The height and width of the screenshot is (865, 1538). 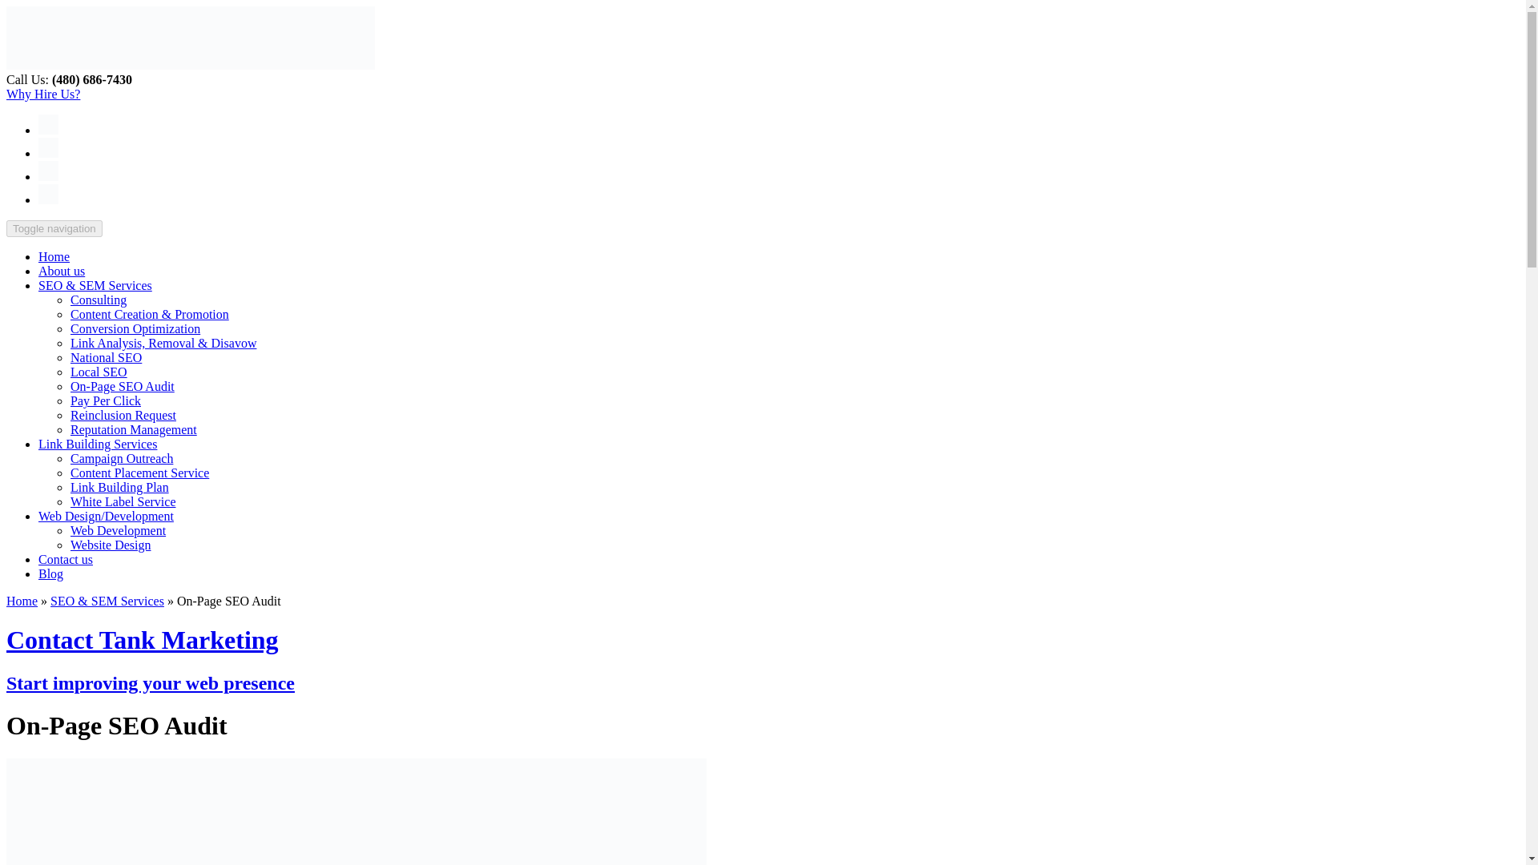 What do you see at coordinates (111, 545) in the screenshot?
I see `Website Design` at bounding box center [111, 545].